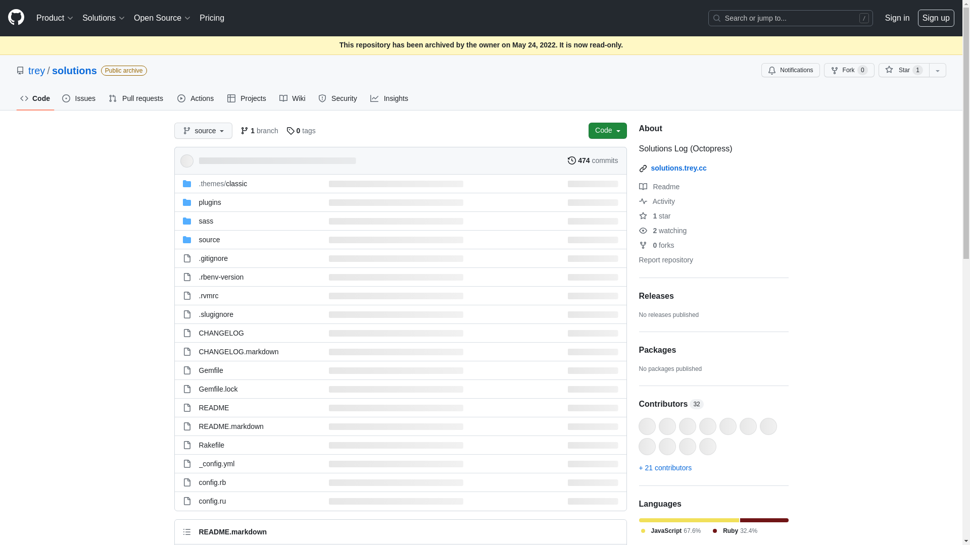 The height and width of the screenshot is (545, 970). I want to click on 474 commits, so click(593, 160).